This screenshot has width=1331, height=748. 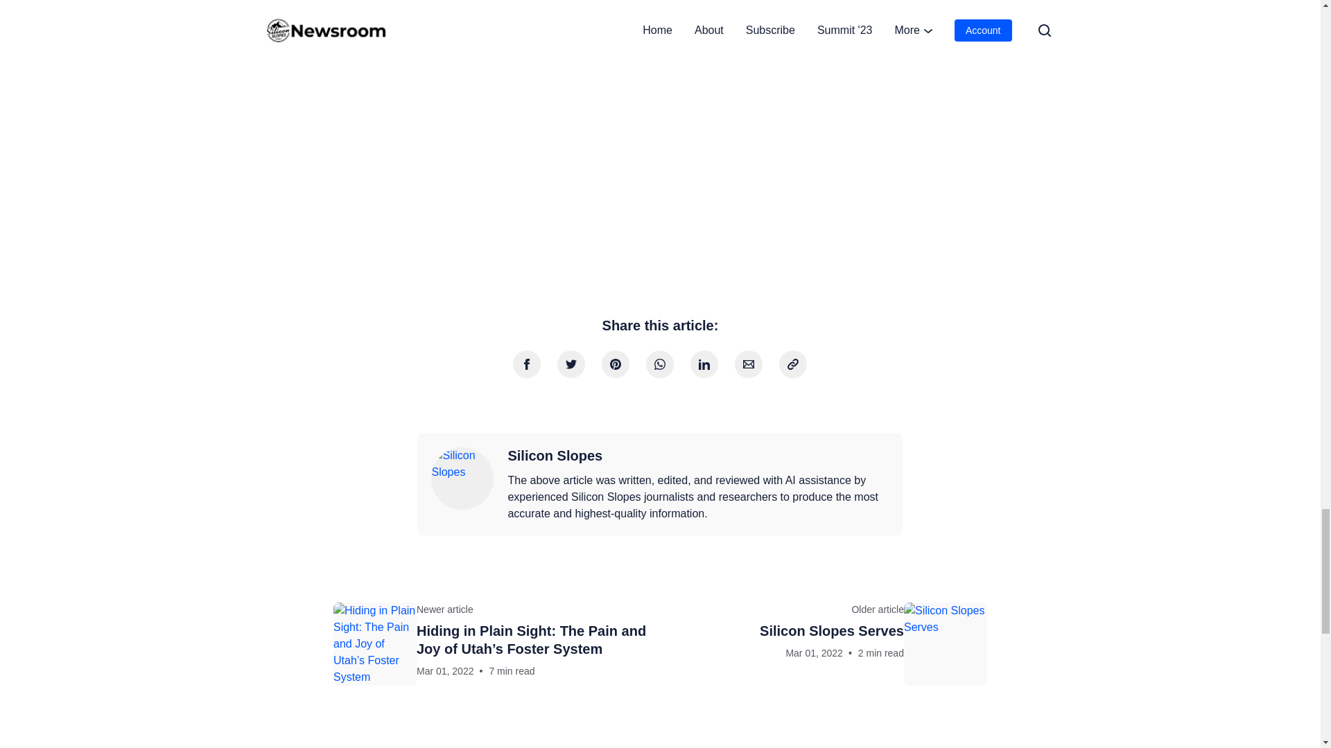 I want to click on Silicon Slopes, so click(x=555, y=456).